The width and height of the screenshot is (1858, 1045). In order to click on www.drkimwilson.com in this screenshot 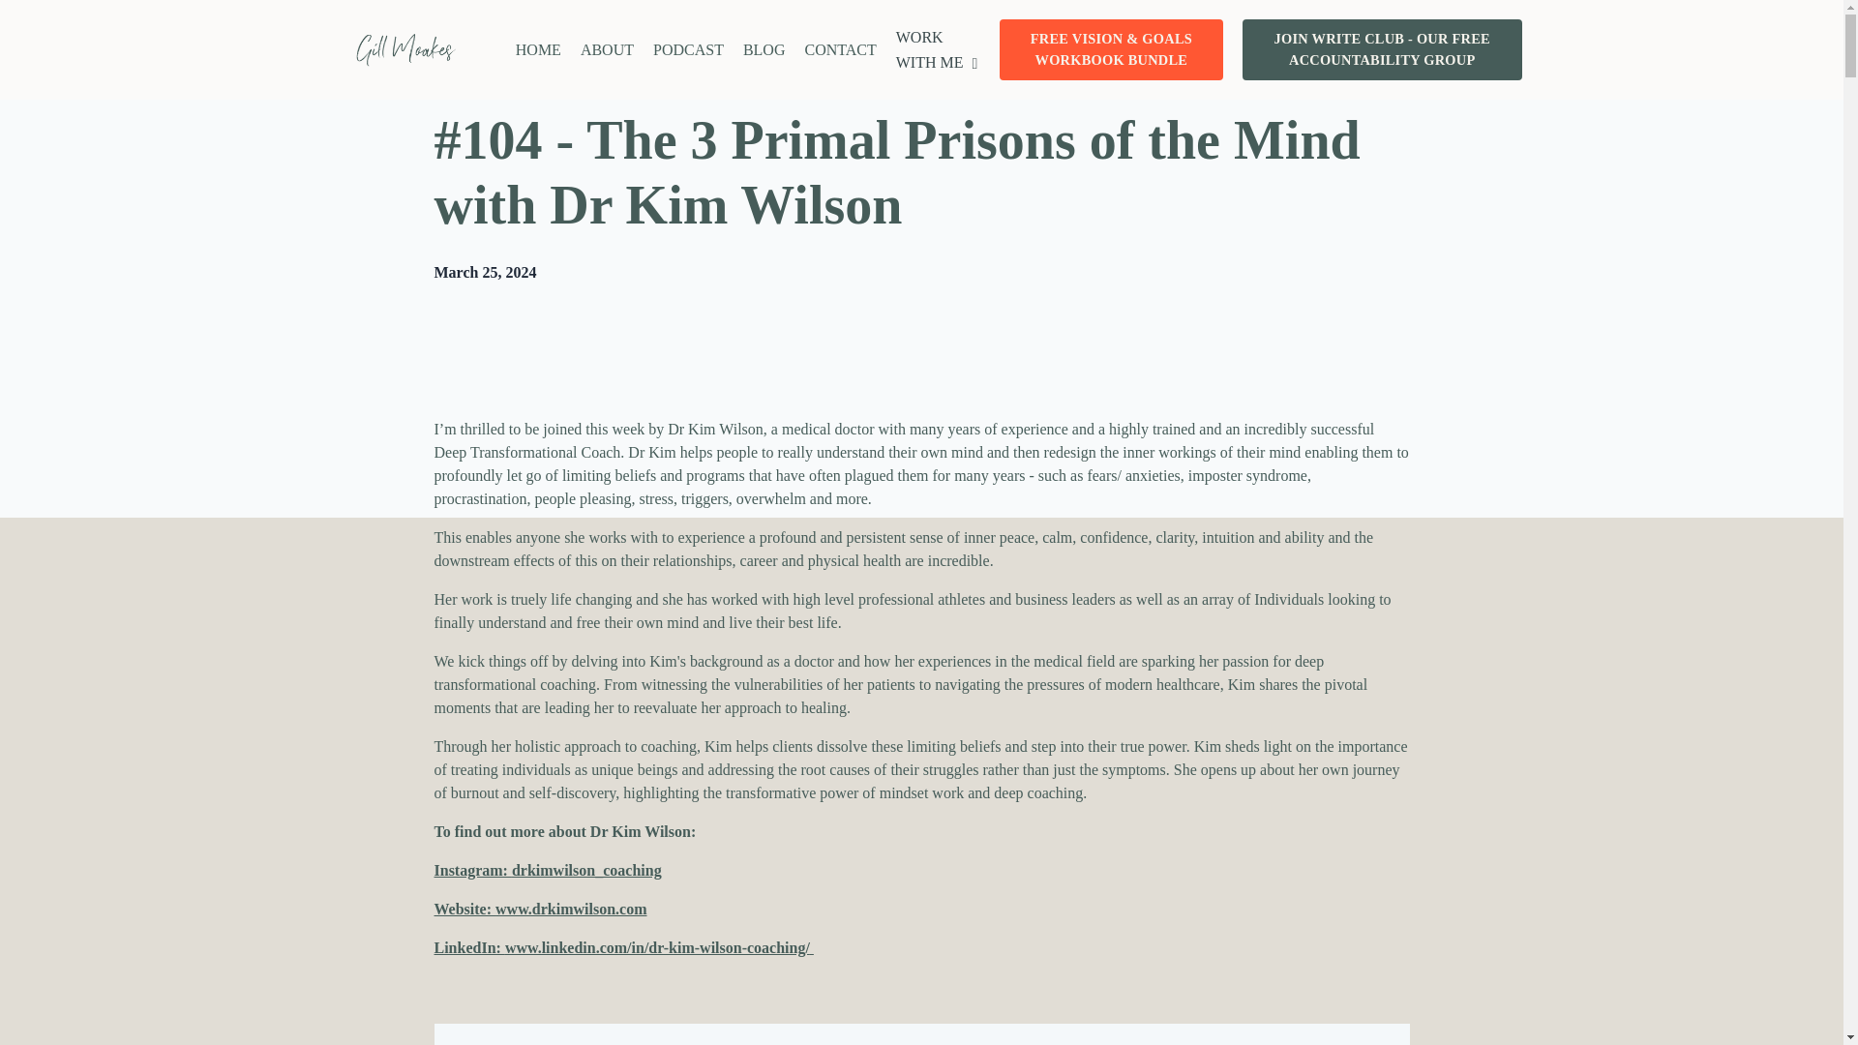, I will do `click(571, 909)`.